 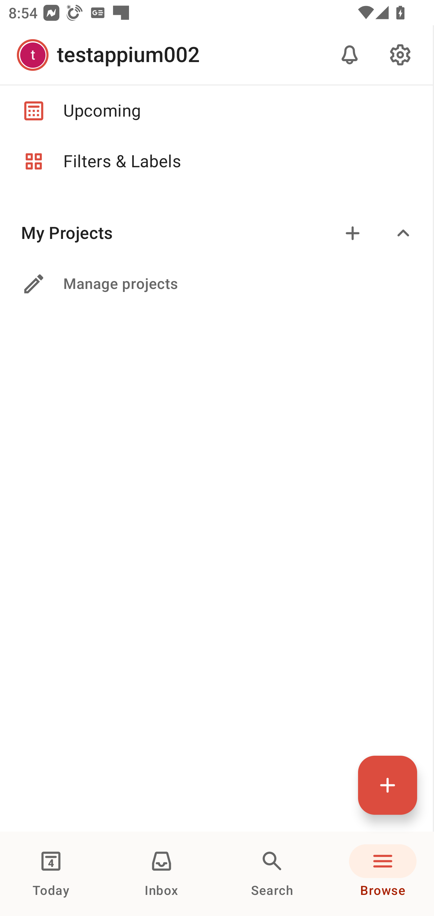 What do you see at coordinates (216, 162) in the screenshot?
I see `Filters & Labels` at bounding box center [216, 162].